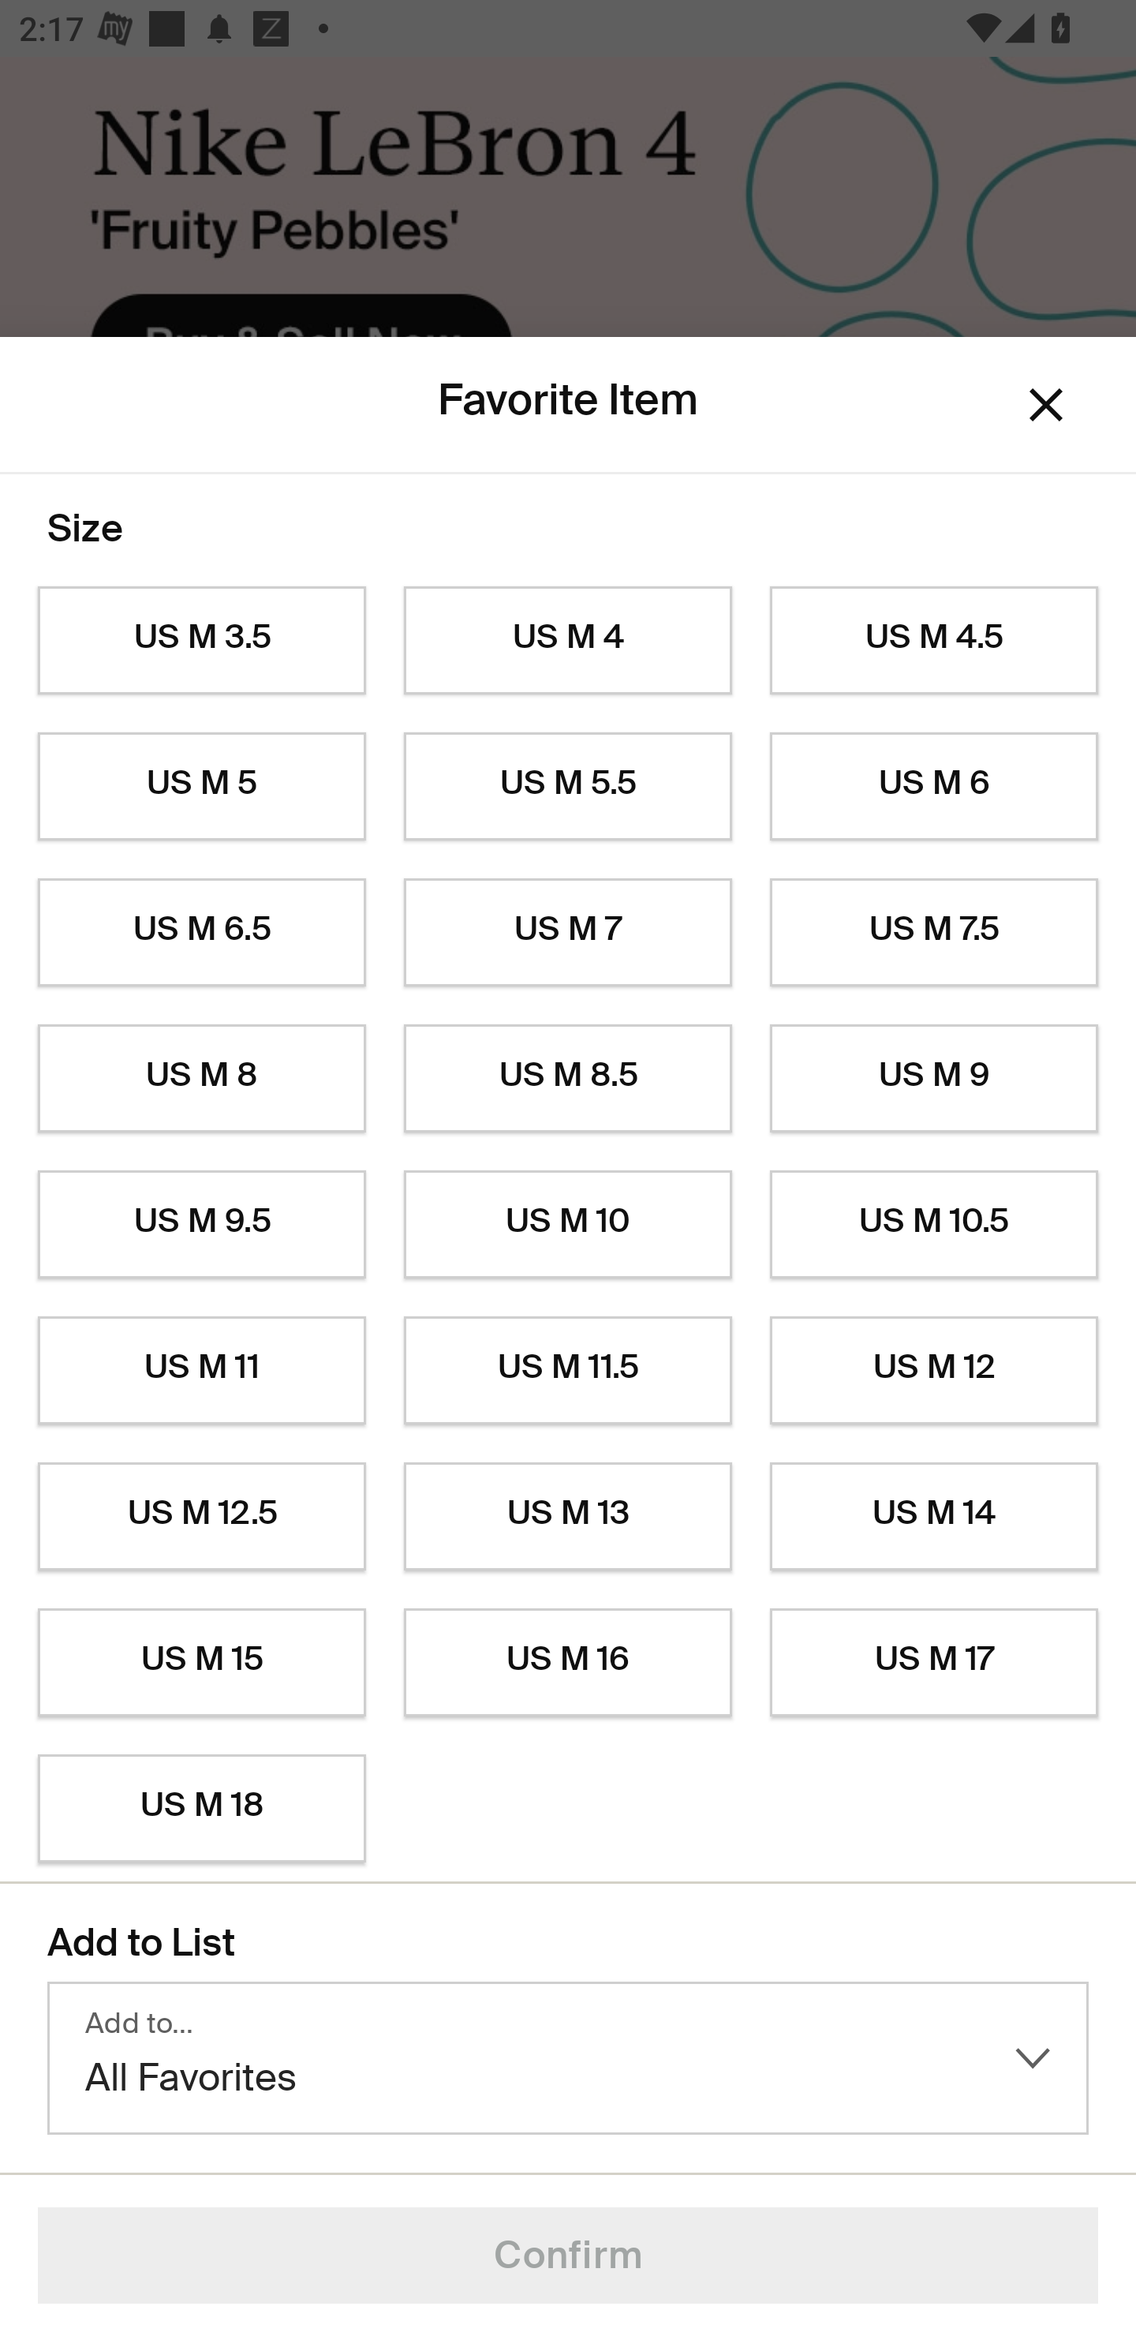 This screenshot has height=2336, width=1136. Describe the element at coordinates (934, 786) in the screenshot. I see `US M 6` at that location.